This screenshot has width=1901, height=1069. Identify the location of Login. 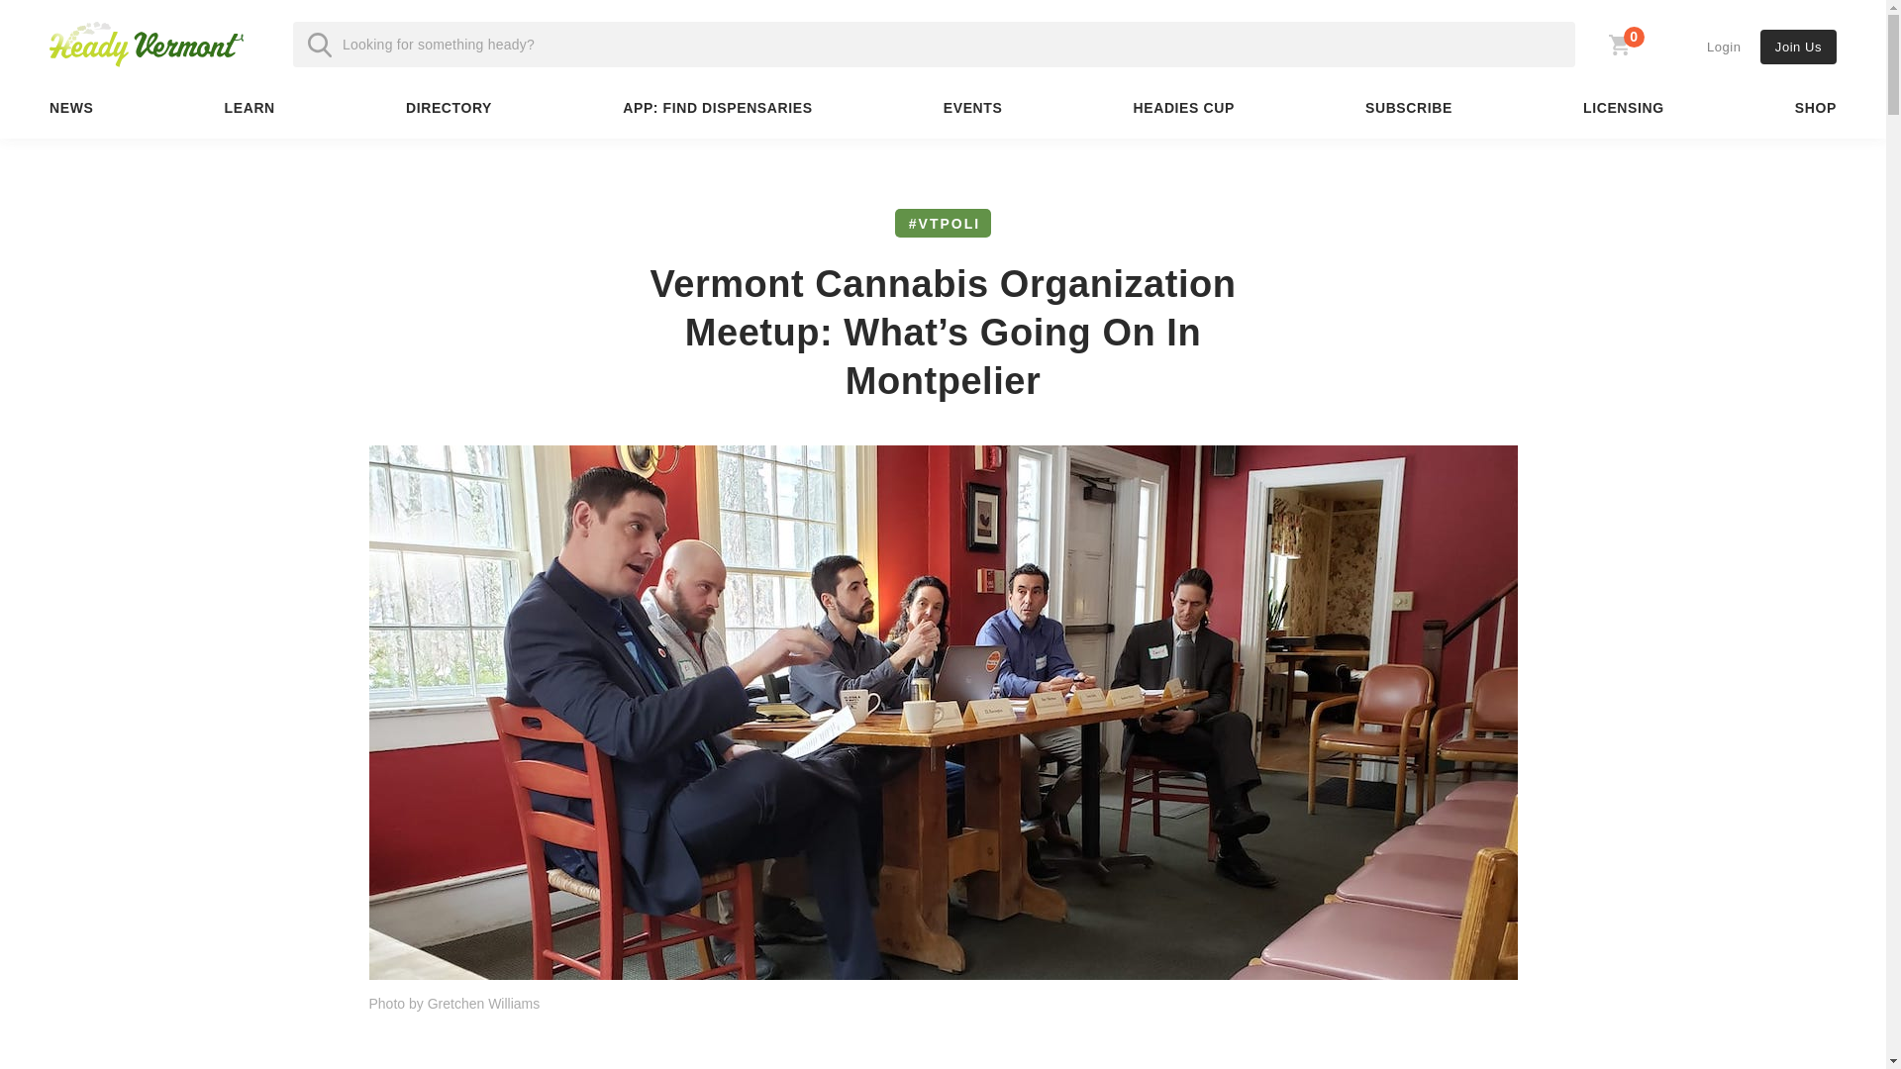
(146, 44).